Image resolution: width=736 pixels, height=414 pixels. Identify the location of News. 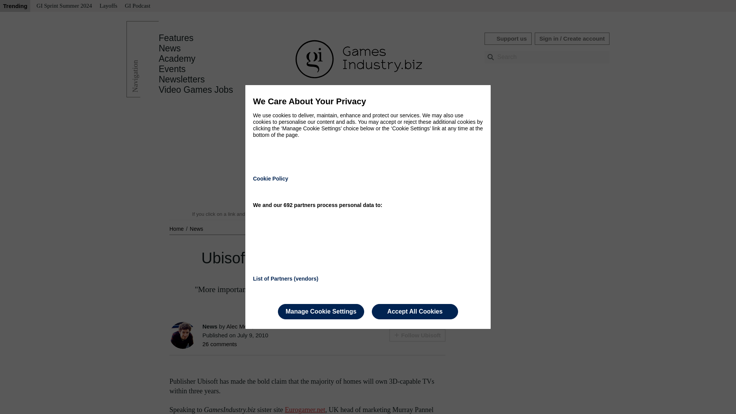
(170, 48).